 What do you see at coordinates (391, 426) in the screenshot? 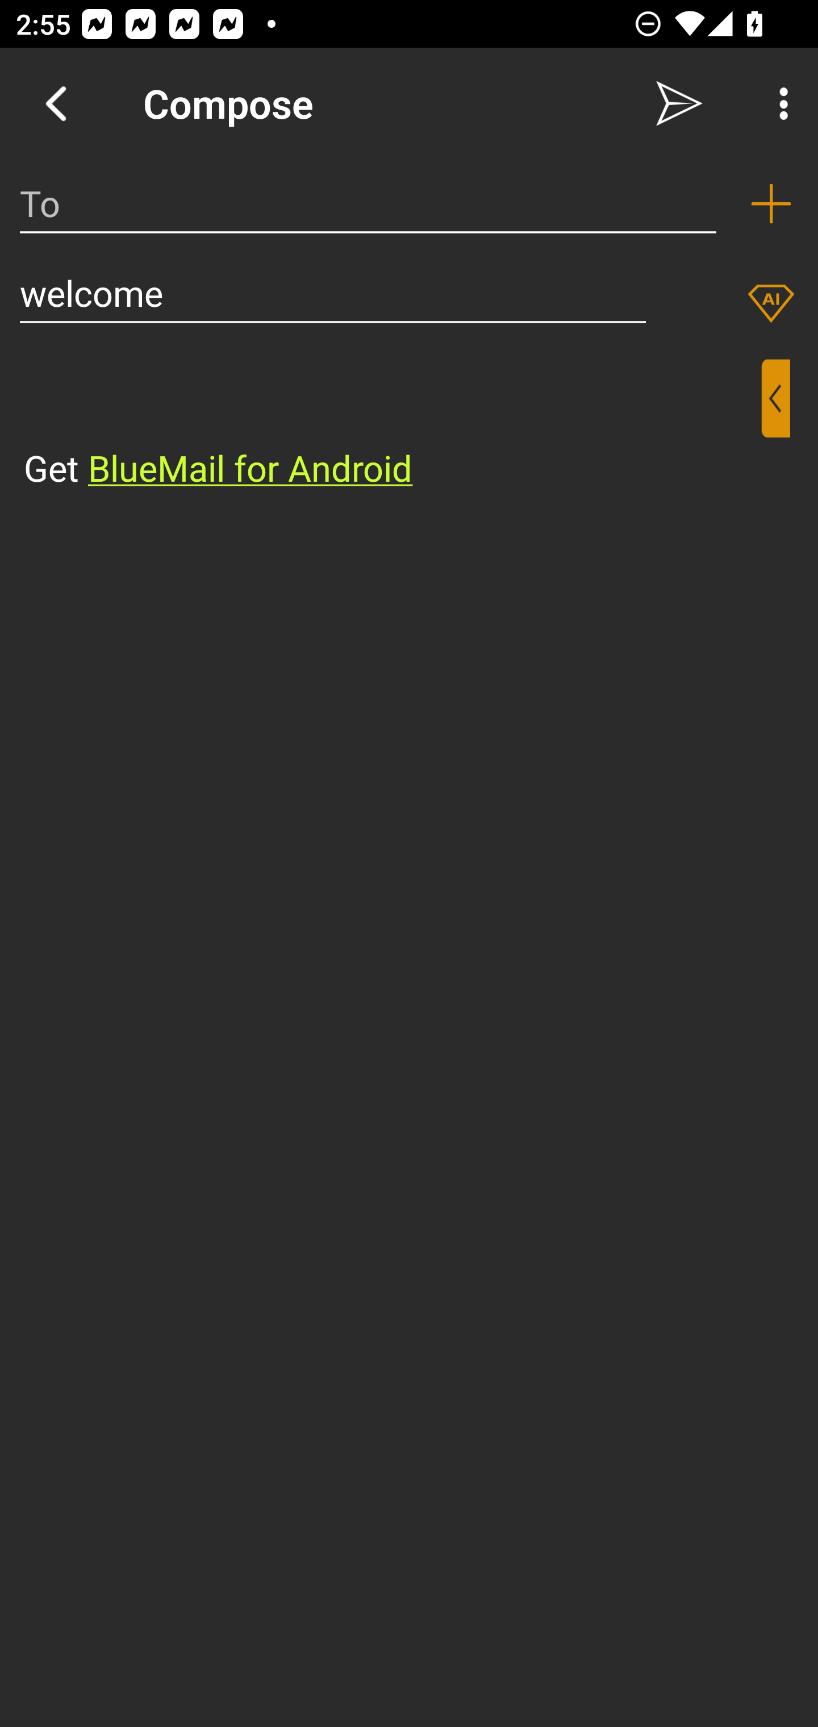
I see `

⁣Get BlueMail for Android ​` at bounding box center [391, 426].